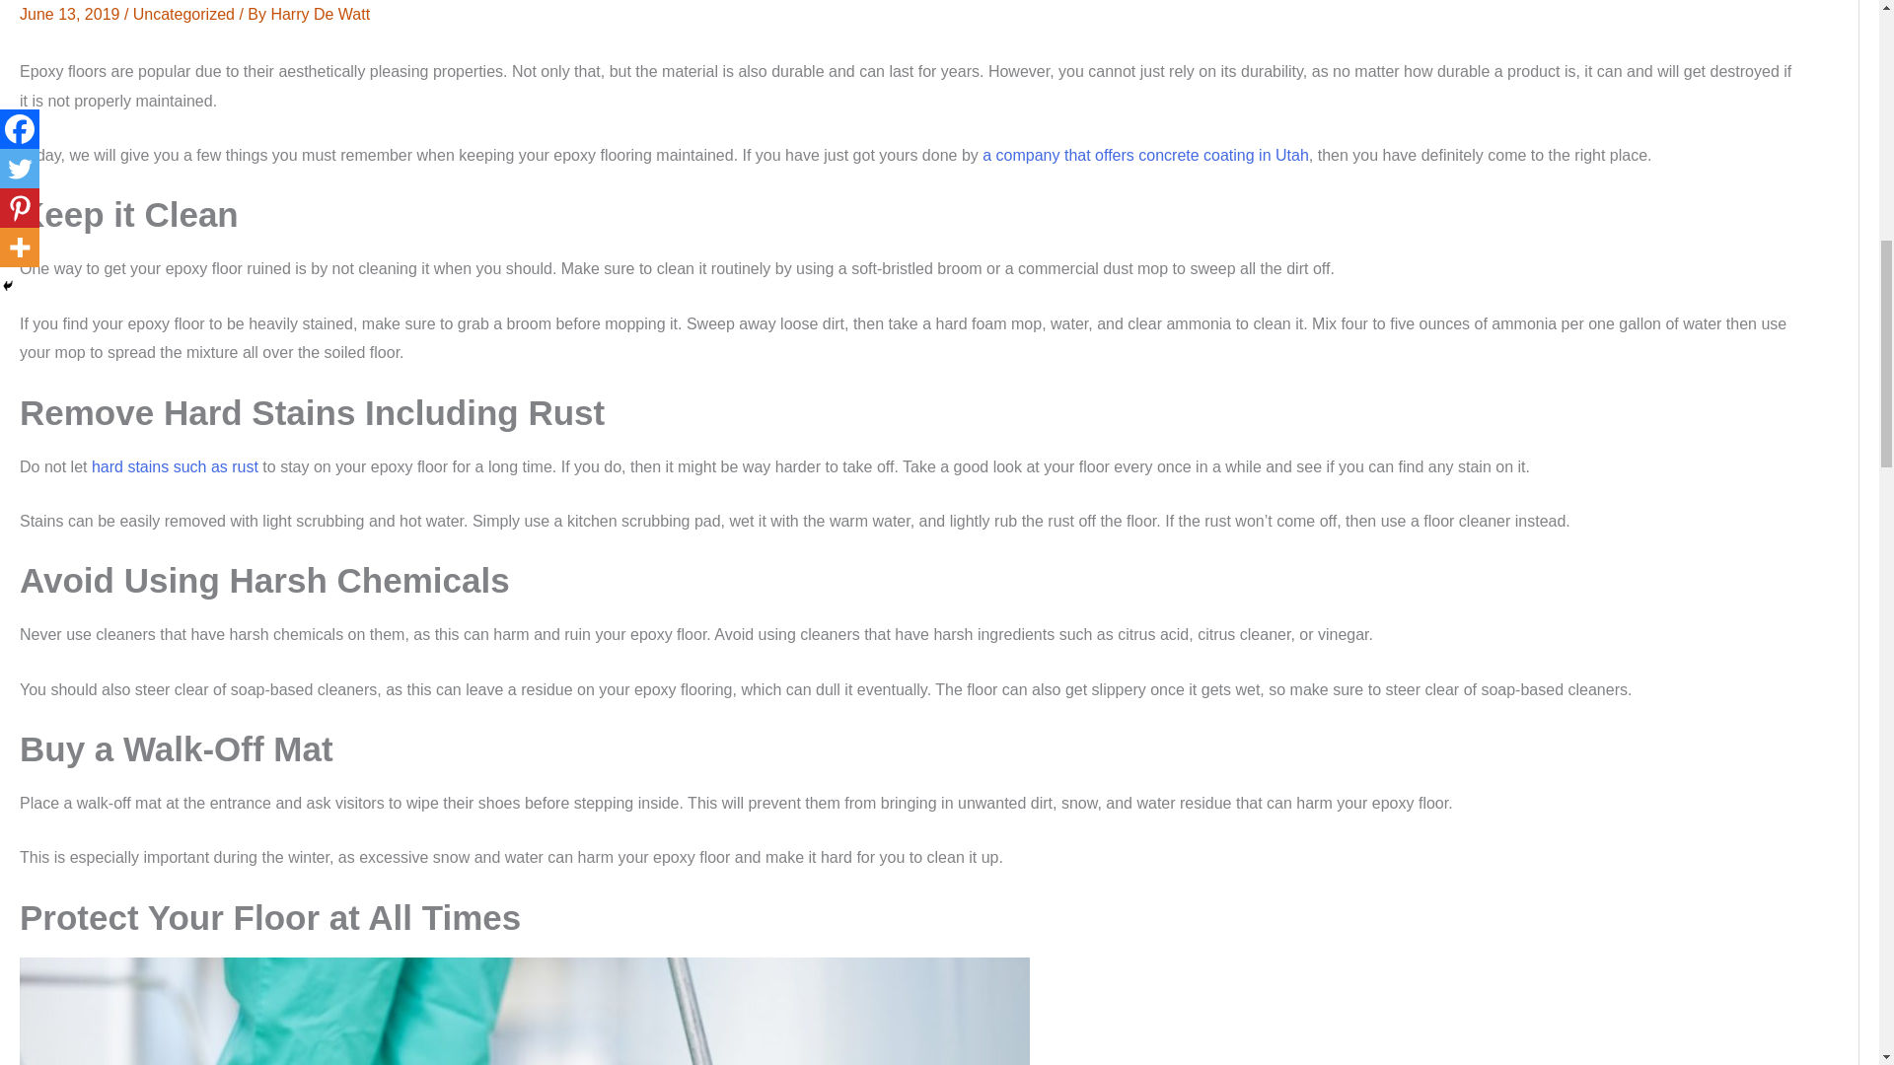 This screenshot has height=1065, width=1894. What do you see at coordinates (1145, 156) in the screenshot?
I see `Summit Coatings LLC` at bounding box center [1145, 156].